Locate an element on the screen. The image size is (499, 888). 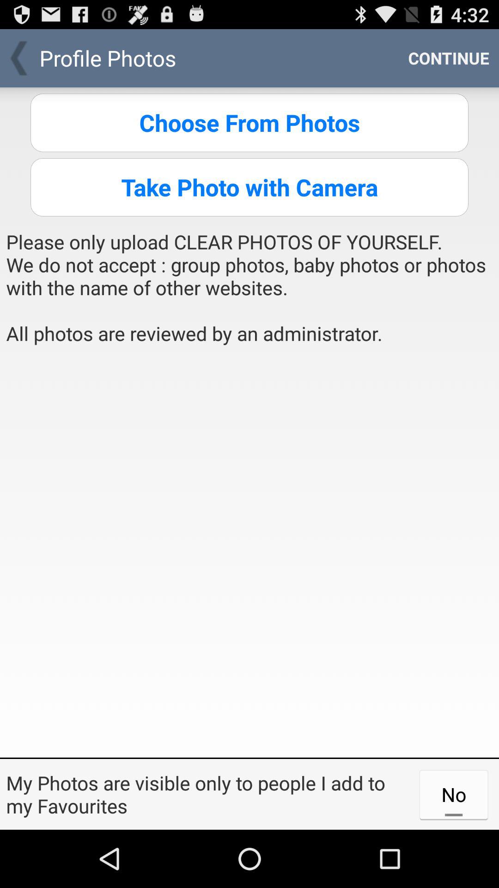
swipe until the no is located at coordinates (454, 794).